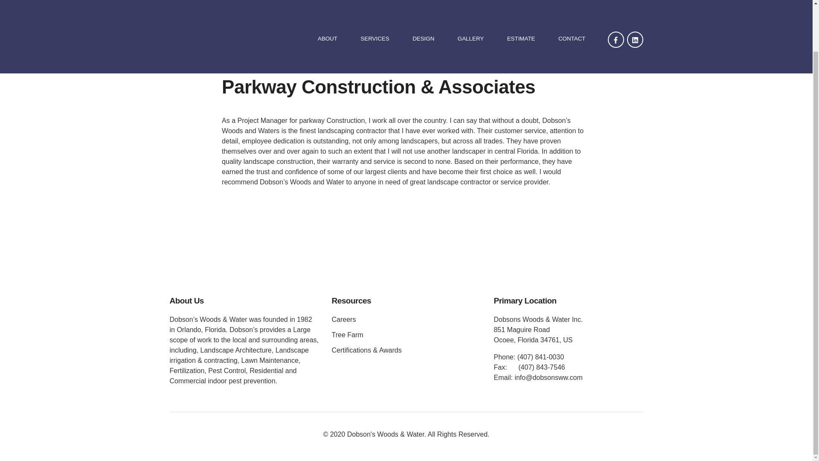  What do you see at coordinates (178, 16) in the screenshot?
I see `Home` at bounding box center [178, 16].